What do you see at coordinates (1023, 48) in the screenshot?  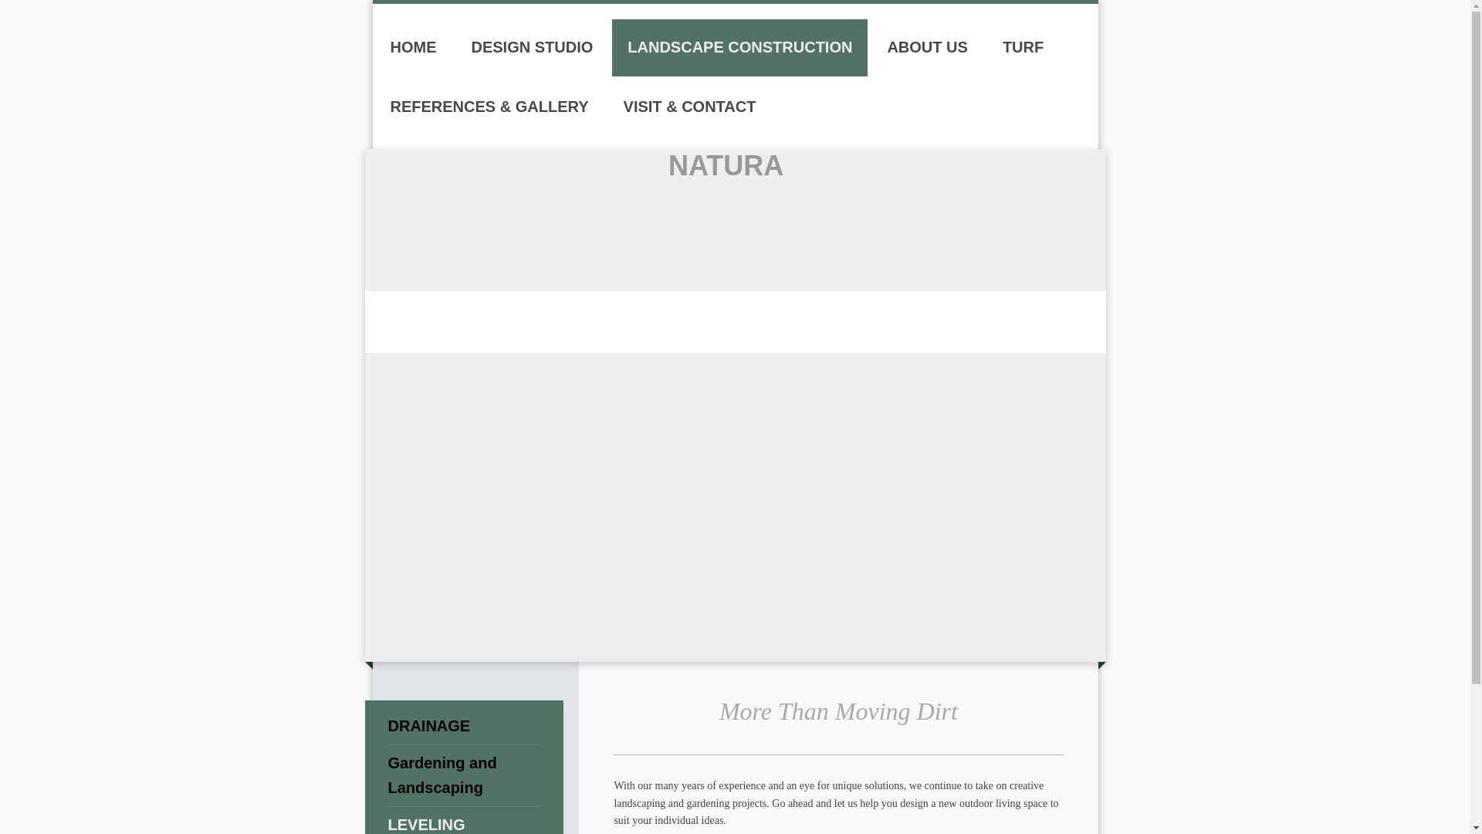 I see `TURF` at bounding box center [1023, 48].